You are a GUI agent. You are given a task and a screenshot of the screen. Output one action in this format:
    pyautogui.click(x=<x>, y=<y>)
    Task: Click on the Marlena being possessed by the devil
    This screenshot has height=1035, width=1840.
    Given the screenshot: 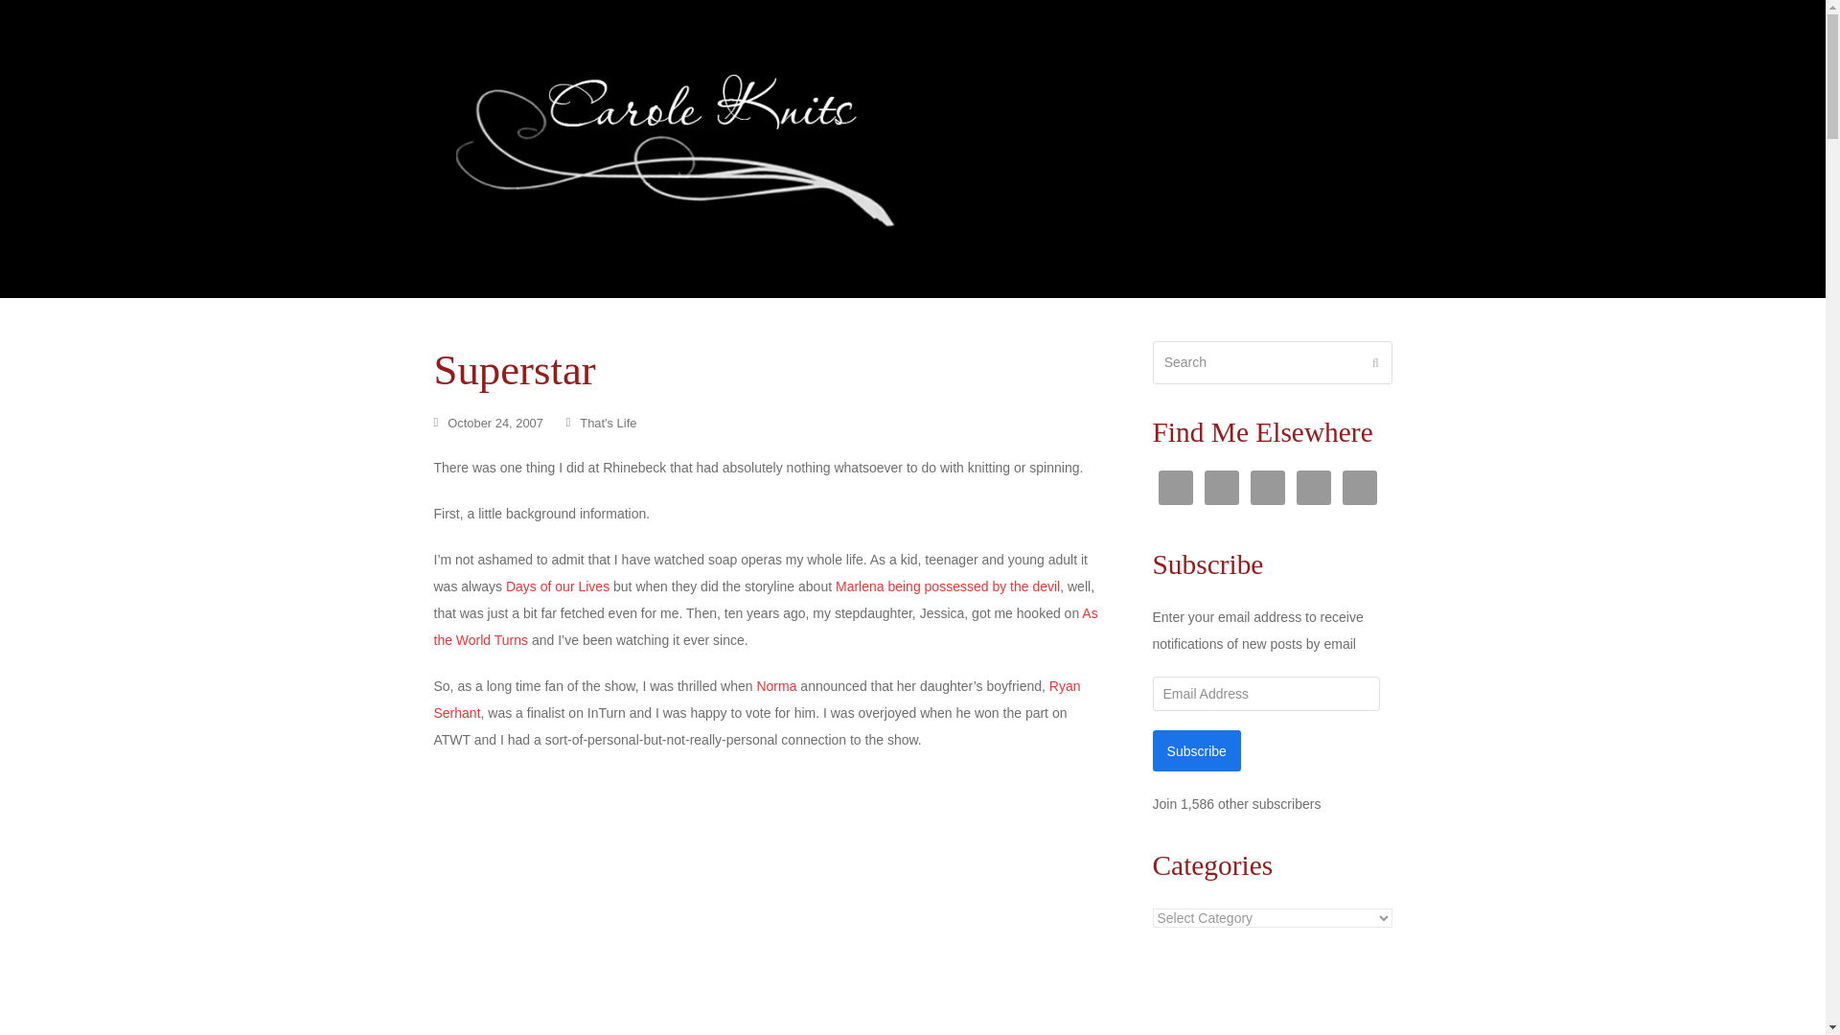 What is the action you would take?
    pyautogui.click(x=947, y=586)
    